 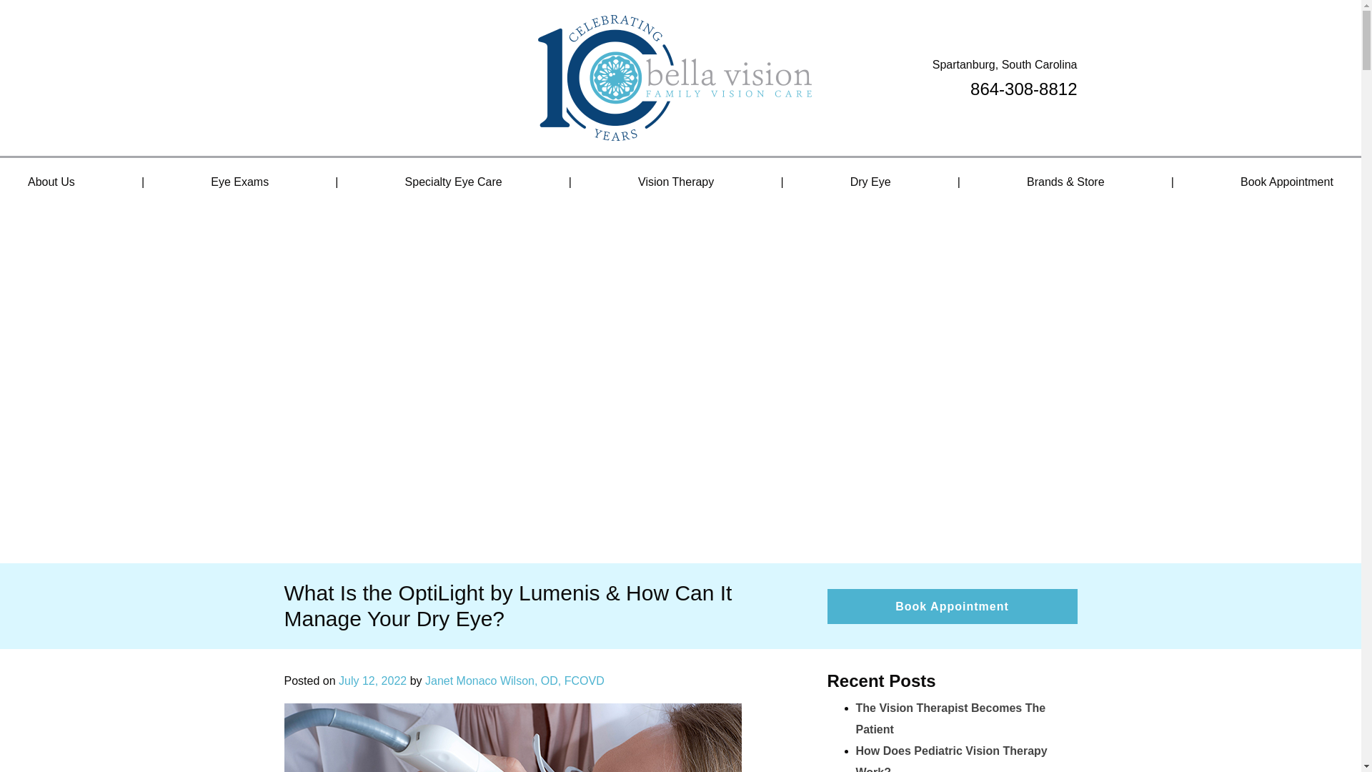 I want to click on Dry Eye, so click(x=870, y=182).